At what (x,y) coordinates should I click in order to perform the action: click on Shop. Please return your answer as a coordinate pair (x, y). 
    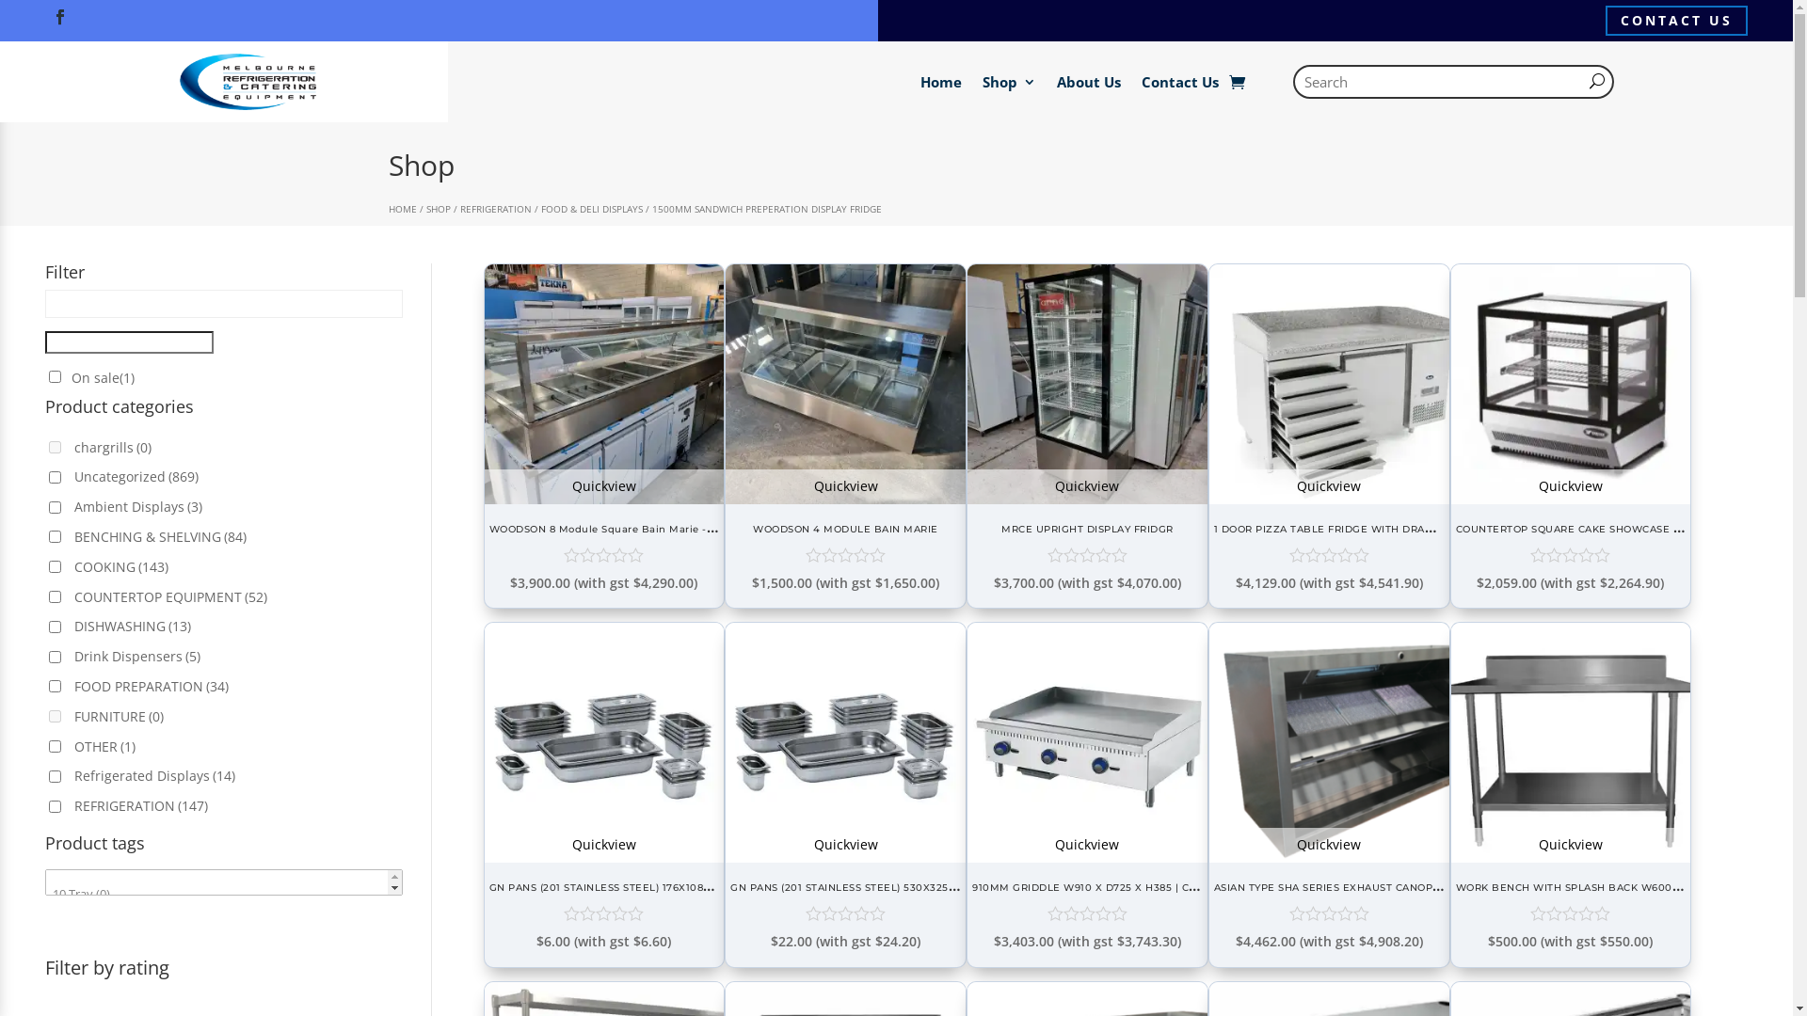
    Looking at the image, I should click on (1009, 82).